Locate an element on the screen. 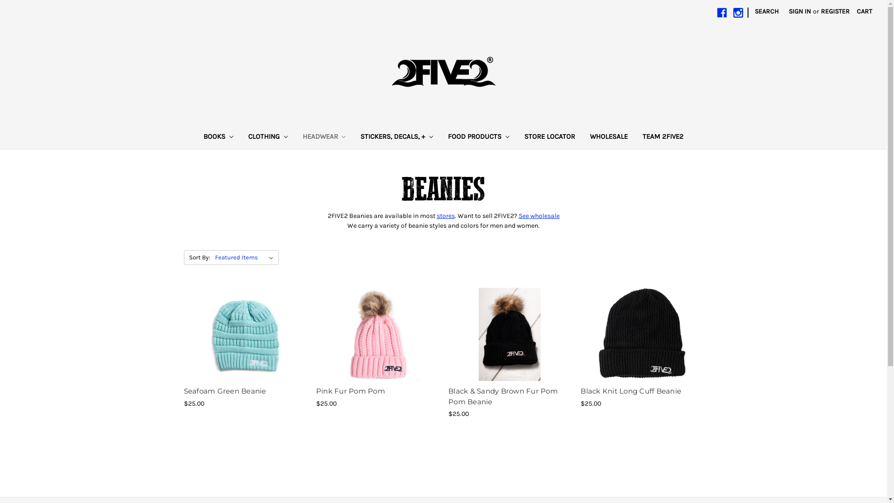 The width and height of the screenshot is (894, 503). CLOTHING is located at coordinates (268, 138).